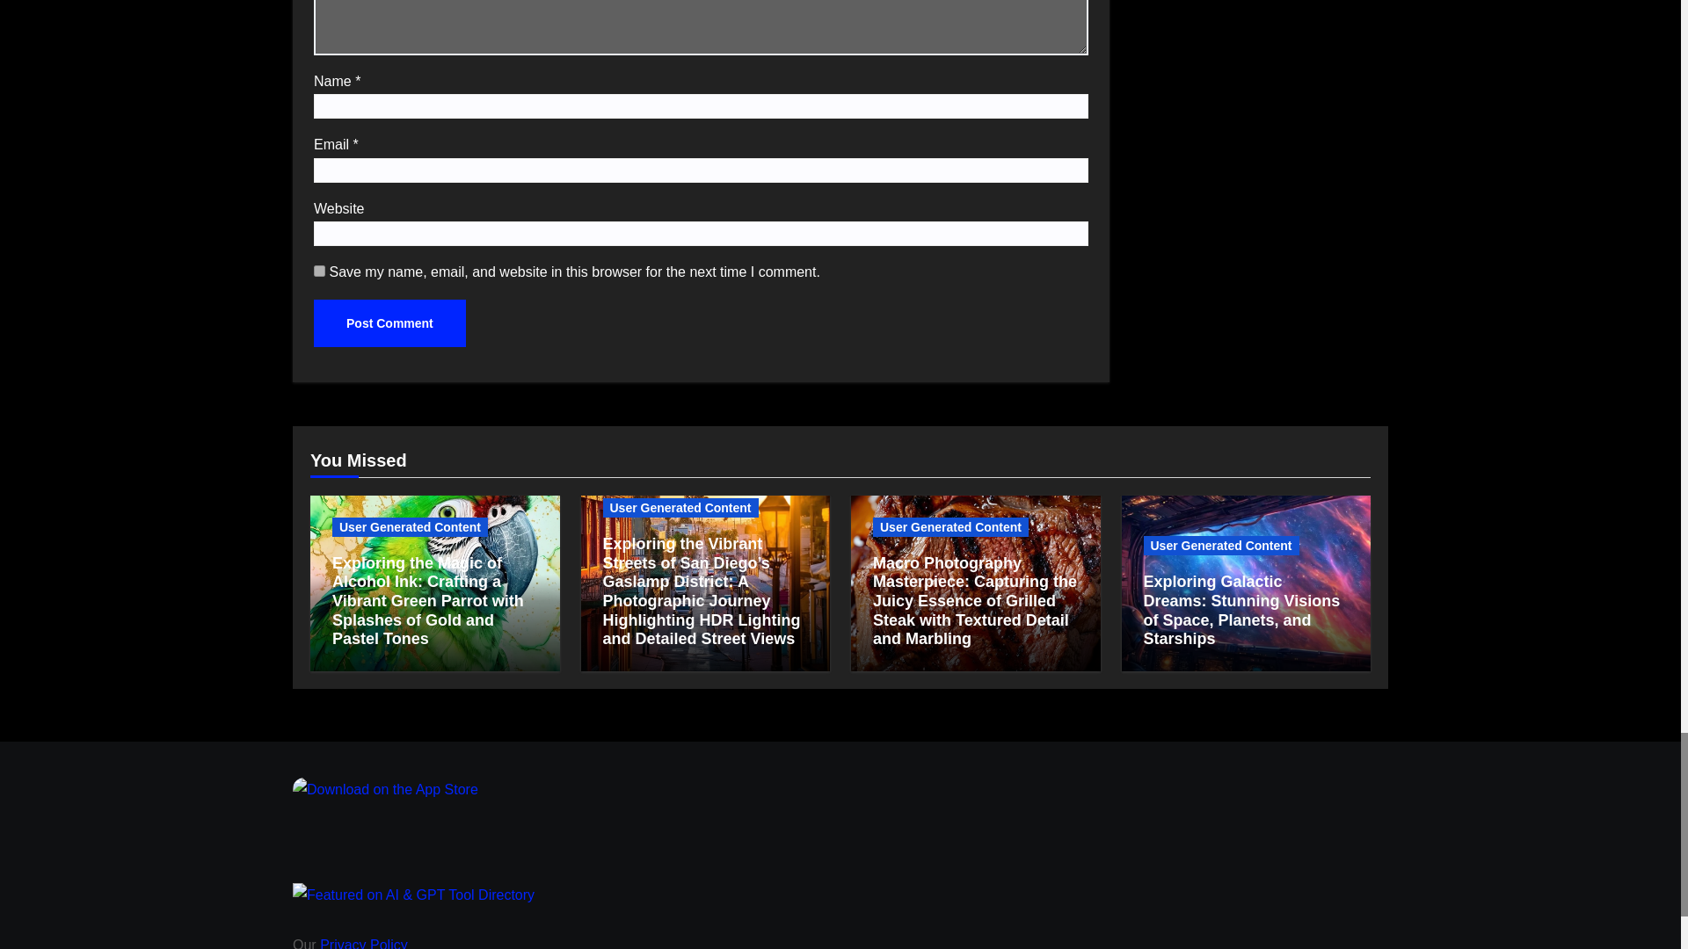 This screenshot has height=949, width=1688. What do you see at coordinates (320, 271) in the screenshot?
I see `yes` at bounding box center [320, 271].